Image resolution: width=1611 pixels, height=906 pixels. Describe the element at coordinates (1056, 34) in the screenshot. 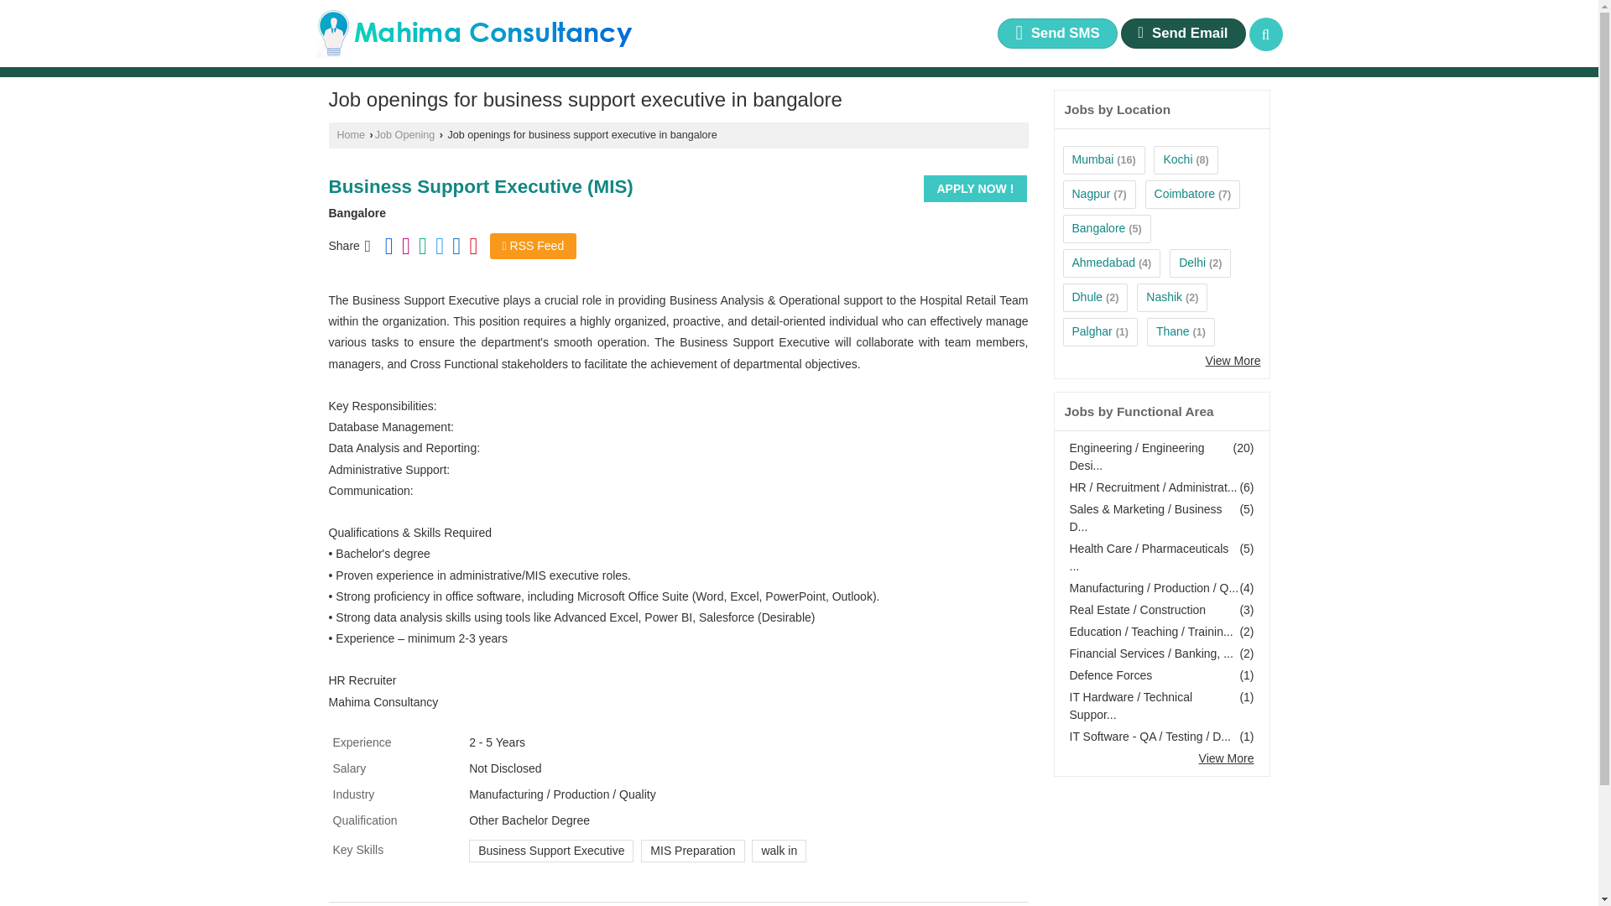

I see `Send SMS` at that location.